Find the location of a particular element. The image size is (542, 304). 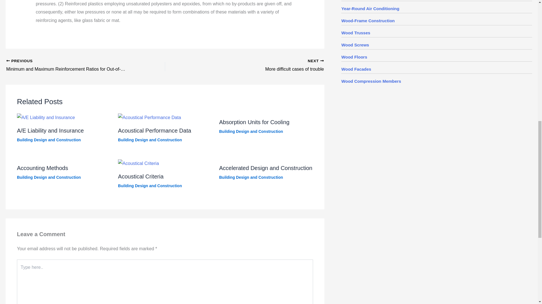

Wood-Frame Construction is located at coordinates (368, 21).